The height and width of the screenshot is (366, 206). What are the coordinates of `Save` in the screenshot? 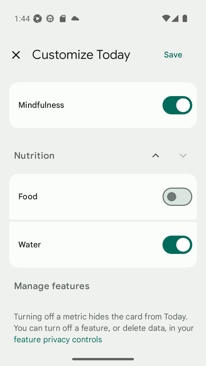 It's located at (173, 55).